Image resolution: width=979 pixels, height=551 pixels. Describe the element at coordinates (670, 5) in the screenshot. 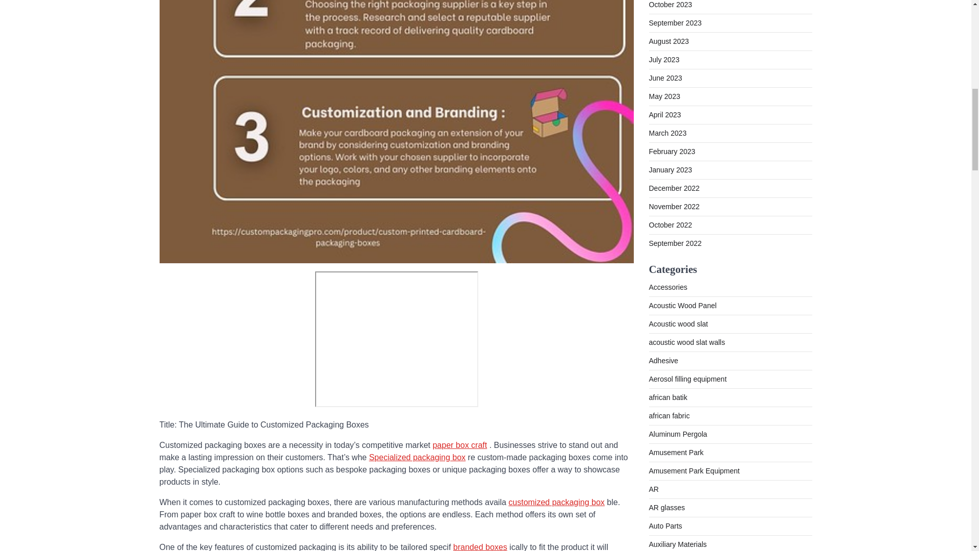

I see `October 2023` at that location.